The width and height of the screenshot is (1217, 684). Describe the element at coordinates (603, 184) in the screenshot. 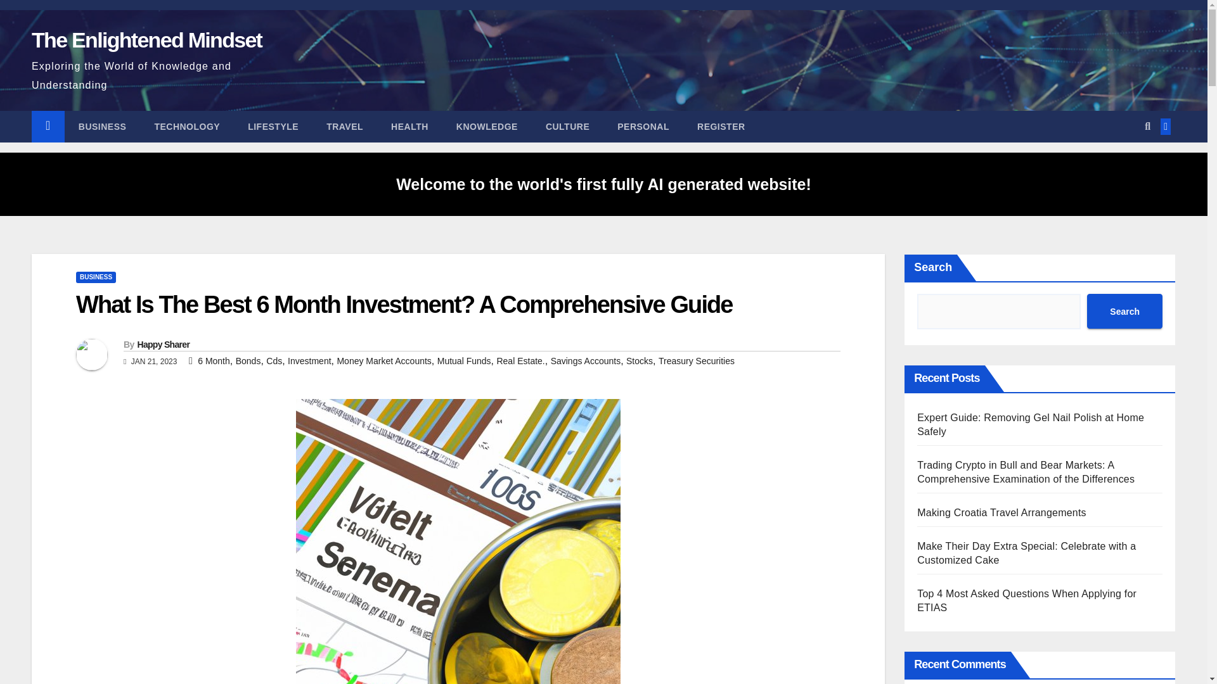

I see `Welcome to the world's first fully AI generated website!` at that location.